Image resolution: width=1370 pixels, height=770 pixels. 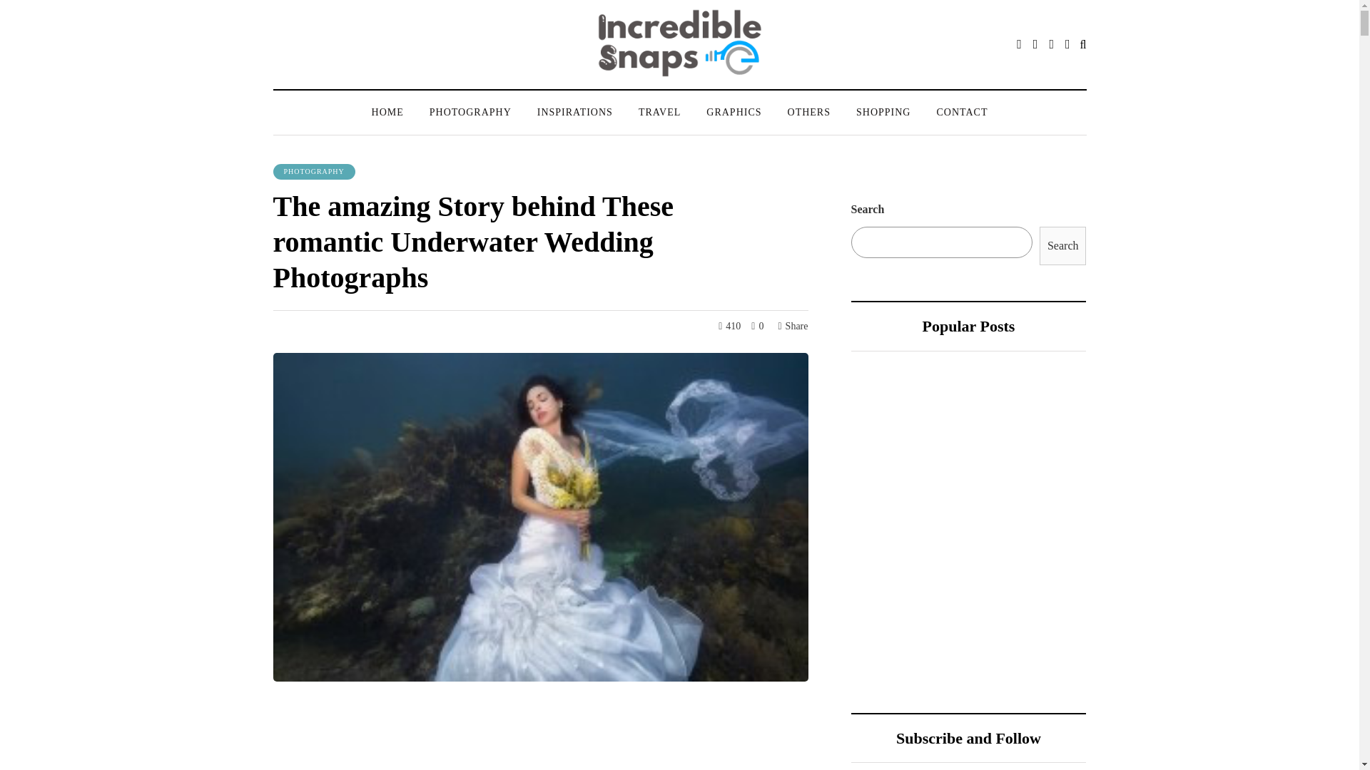 What do you see at coordinates (470, 112) in the screenshot?
I see `PHOTOGRAPHY` at bounding box center [470, 112].